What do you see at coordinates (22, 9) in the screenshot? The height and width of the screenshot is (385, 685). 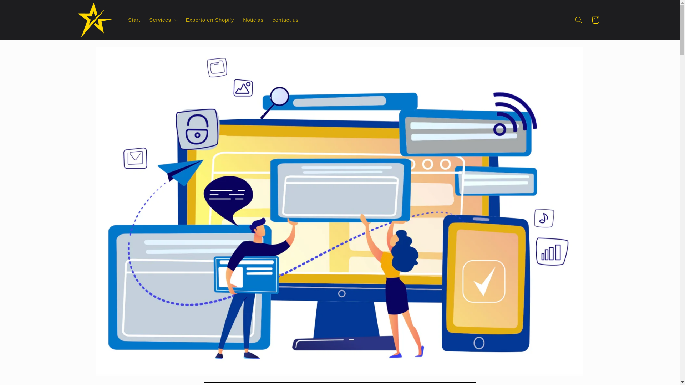 I see `Skip to content` at bounding box center [22, 9].